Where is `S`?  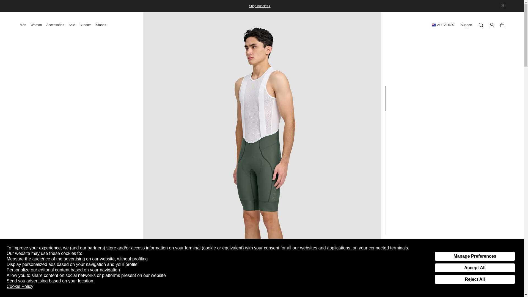 S is located at coordinates (475, 268).